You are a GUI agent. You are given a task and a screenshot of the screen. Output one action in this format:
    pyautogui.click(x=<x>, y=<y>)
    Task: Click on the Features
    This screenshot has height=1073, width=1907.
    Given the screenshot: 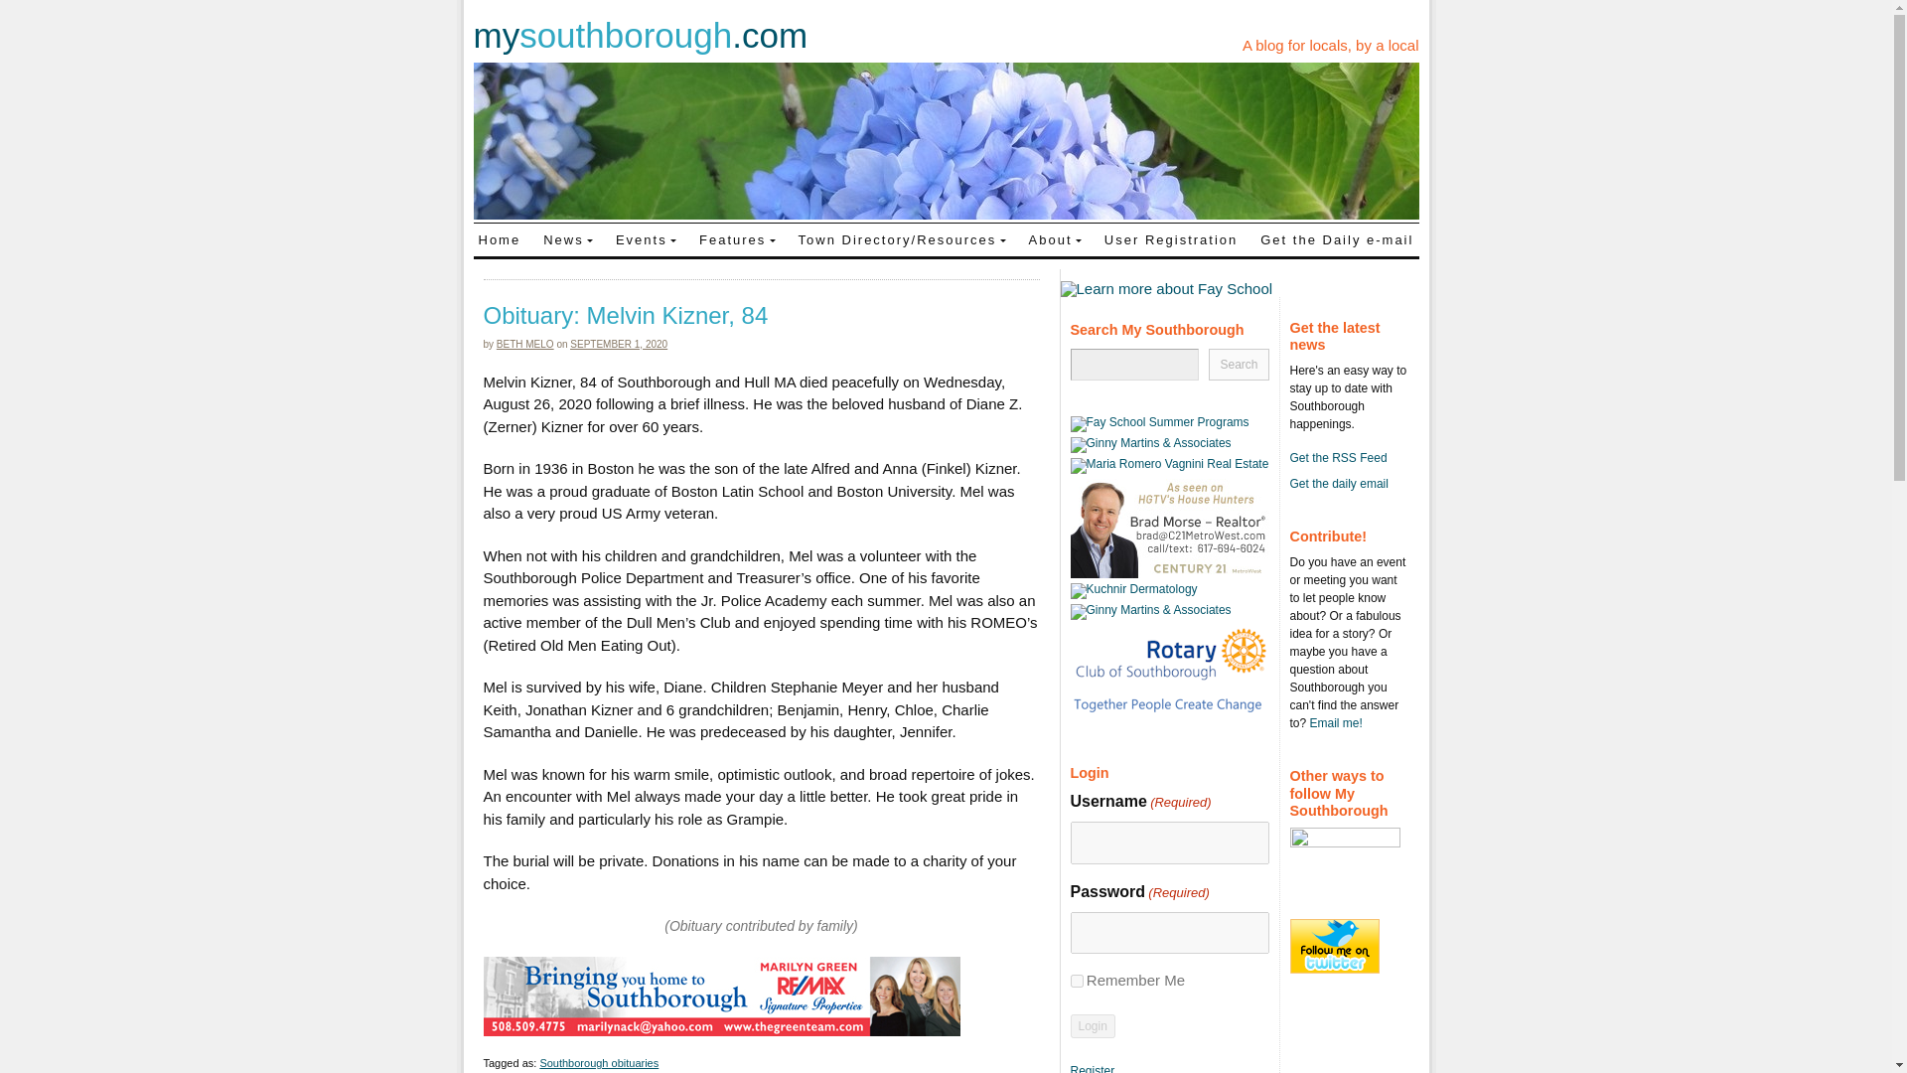 What is the action you would take?
    pyautogui.click(x=737, y=238)
    